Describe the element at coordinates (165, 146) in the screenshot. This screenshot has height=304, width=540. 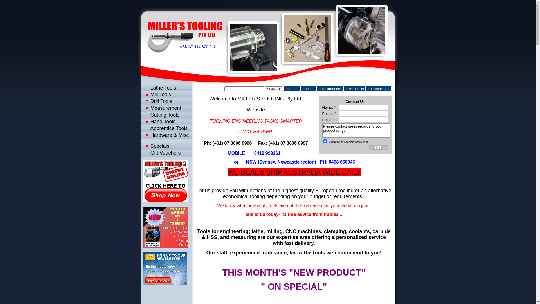
I see `Specials` at that location.